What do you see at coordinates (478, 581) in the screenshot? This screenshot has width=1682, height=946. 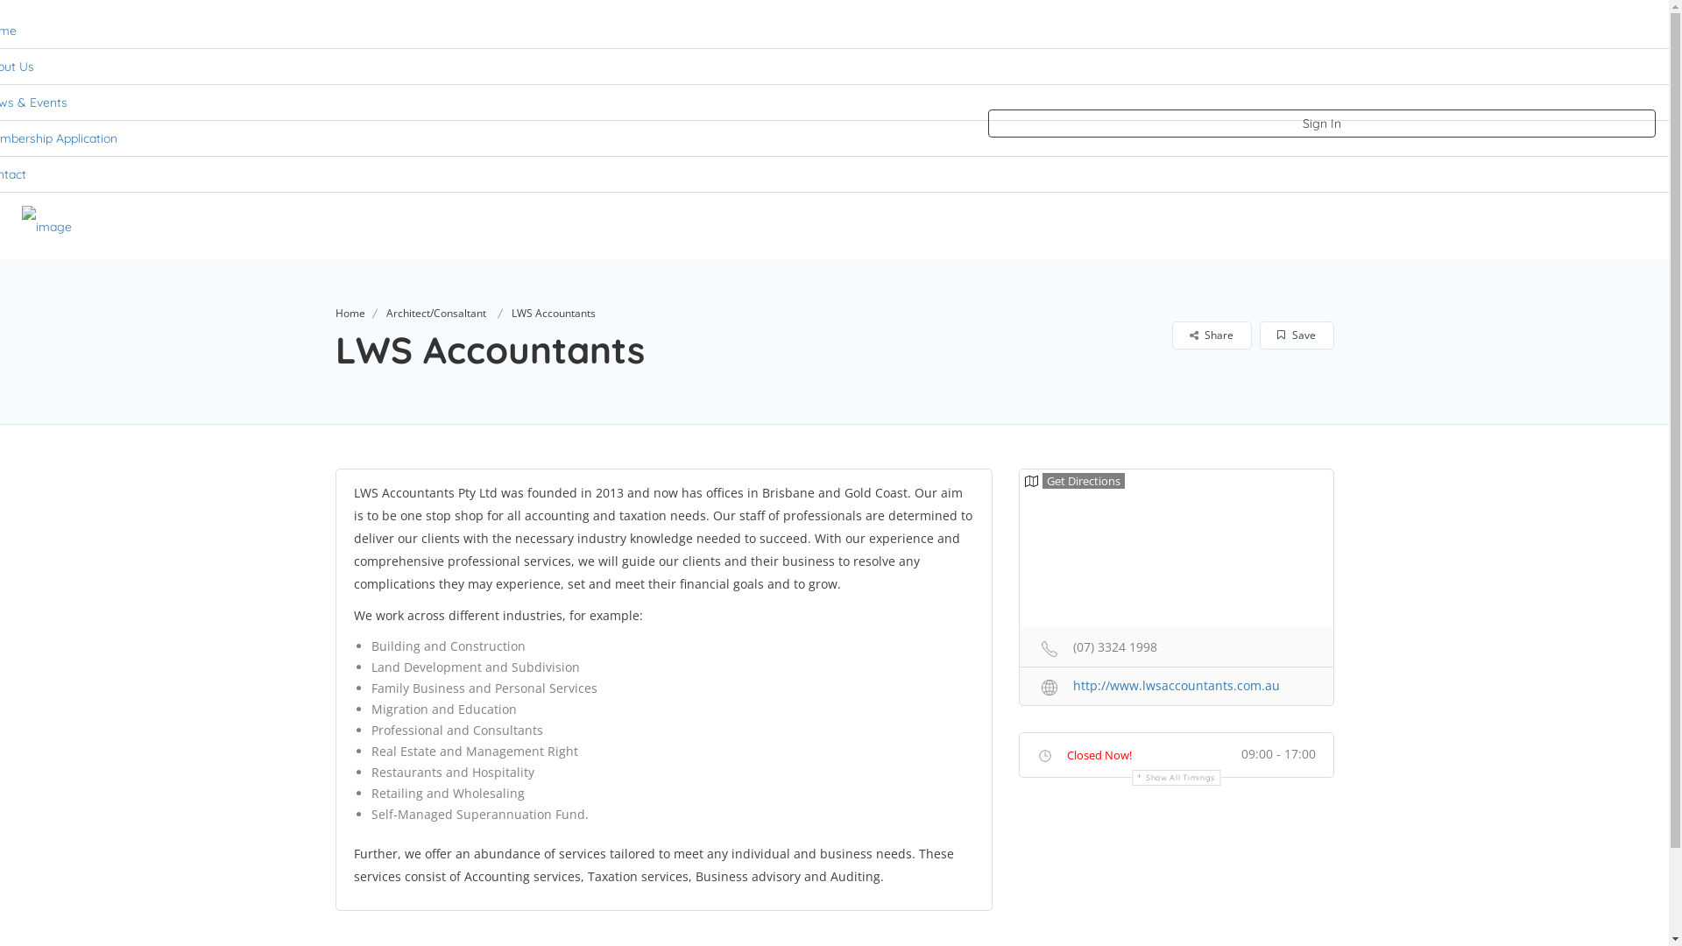 I see `Submit` at bounding box center [478, 581].